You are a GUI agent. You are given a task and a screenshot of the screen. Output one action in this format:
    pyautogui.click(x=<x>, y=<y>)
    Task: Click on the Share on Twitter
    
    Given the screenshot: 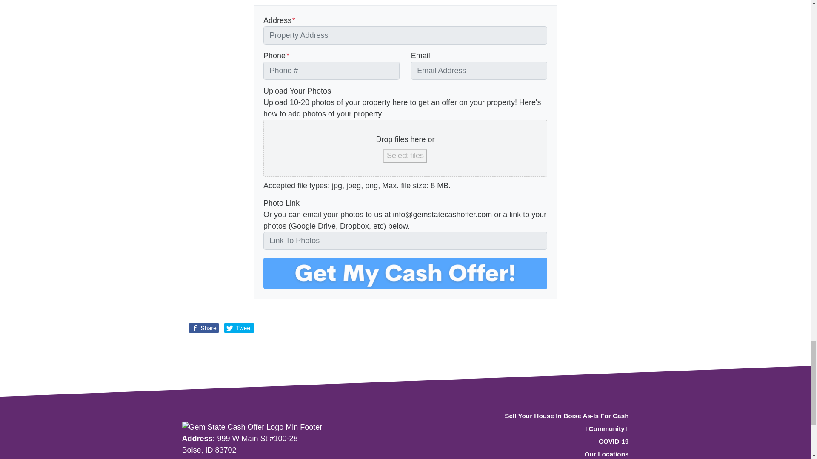 What is the action you would take?
    pyautogui.click(x=239, y=328)
    